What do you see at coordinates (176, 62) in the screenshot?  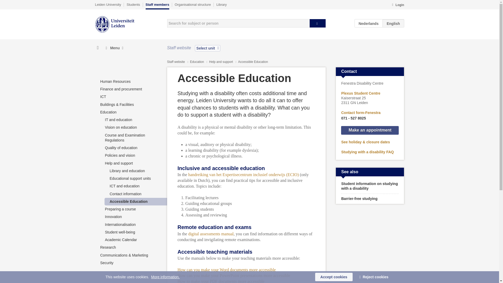 I see `Staff website` at bounding box center [176, 62].